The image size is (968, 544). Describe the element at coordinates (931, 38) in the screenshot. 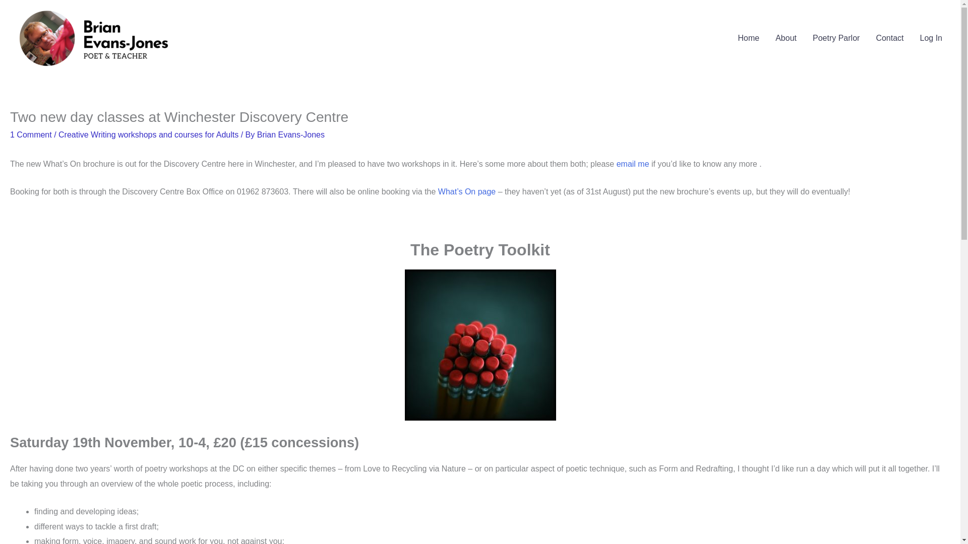

I see `Log In` at that location.